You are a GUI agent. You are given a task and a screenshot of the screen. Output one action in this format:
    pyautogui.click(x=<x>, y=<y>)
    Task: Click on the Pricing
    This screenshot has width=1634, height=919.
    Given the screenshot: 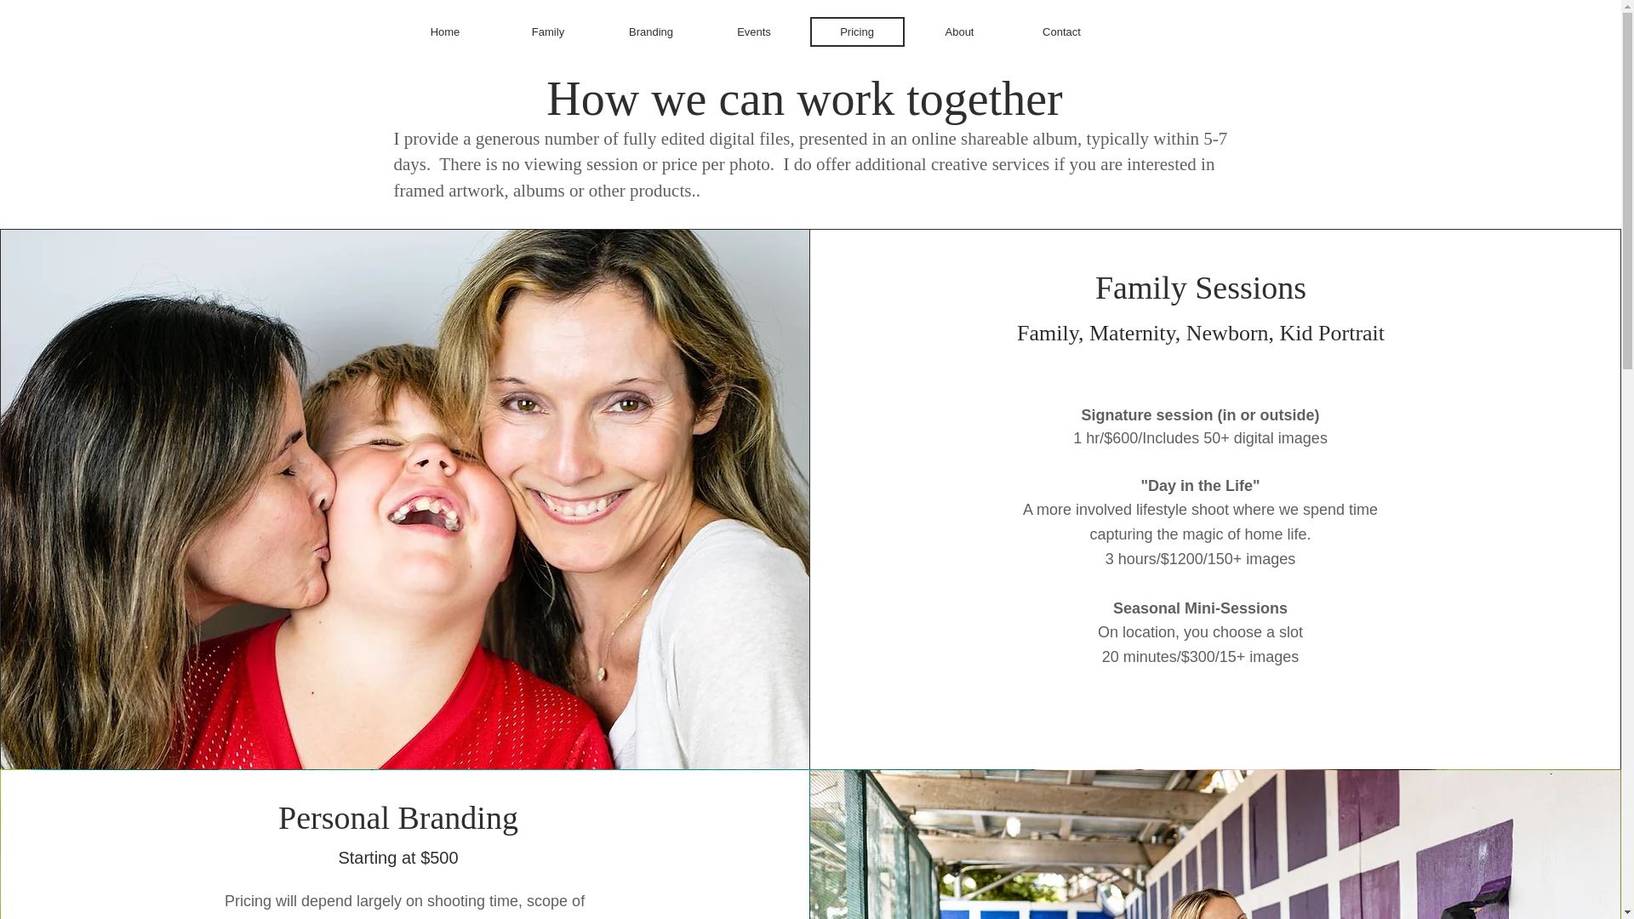 What is the action you would take?
    pyautogui.click(x=858, y=32)
    